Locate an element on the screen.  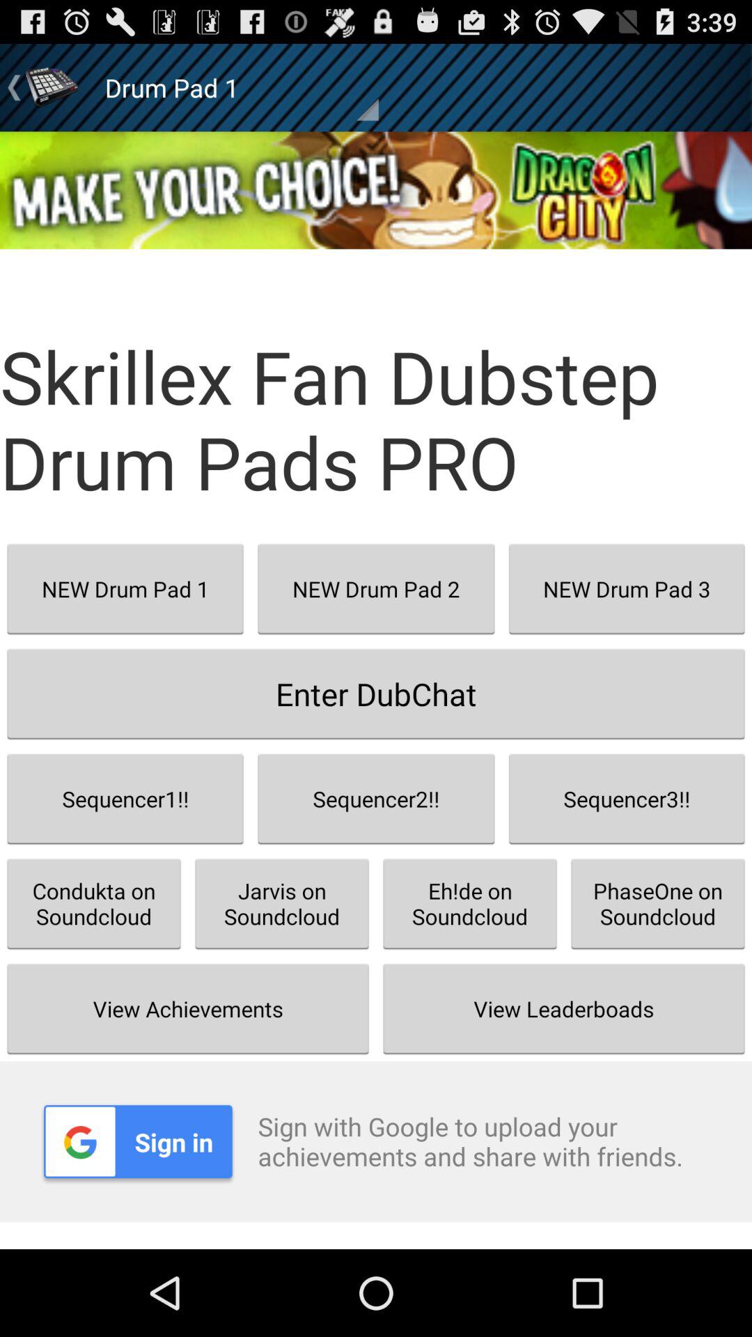
swipe to the view achievements icon is located at coordinates (188, 1008).